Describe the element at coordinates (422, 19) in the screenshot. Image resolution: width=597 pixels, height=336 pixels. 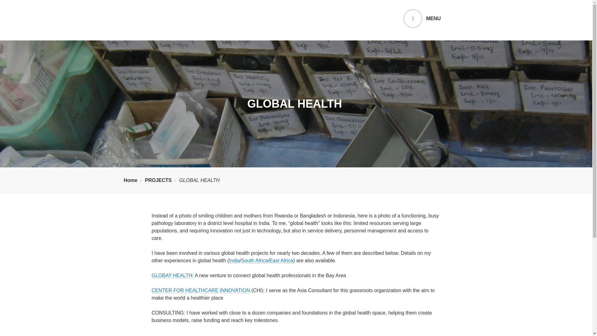
I see `MENU` at that location.